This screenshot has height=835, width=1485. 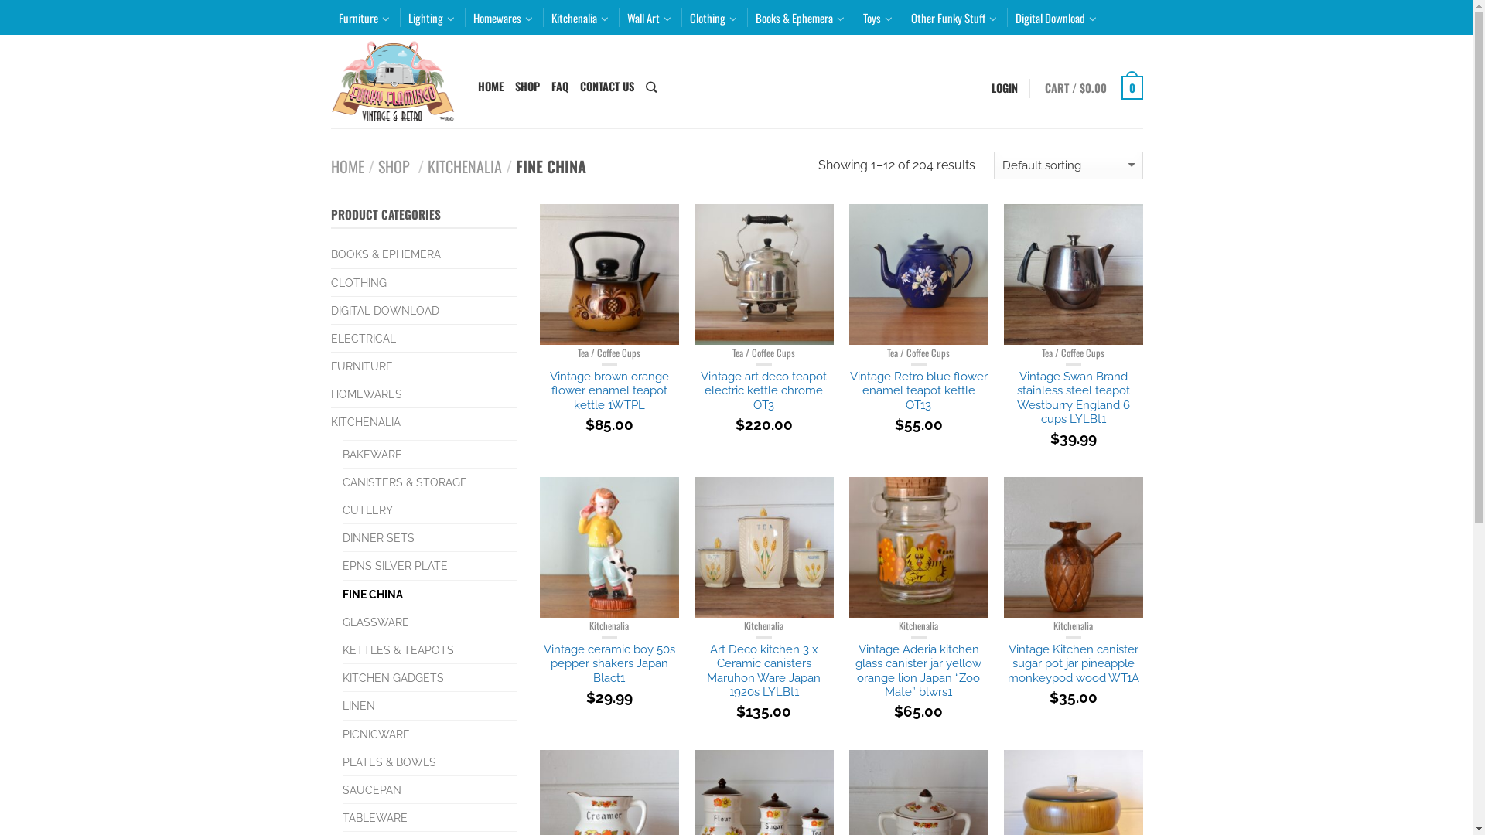 I want to click on EPNS SILVER PLATE, so click(x=401, y=566).